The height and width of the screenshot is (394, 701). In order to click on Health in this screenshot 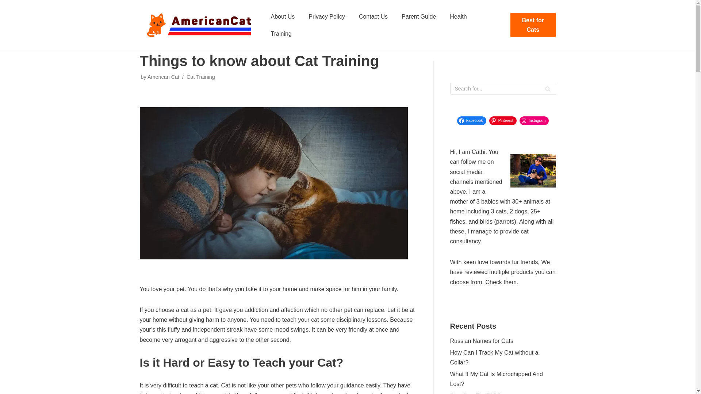, I will do `click(458, 17)`.